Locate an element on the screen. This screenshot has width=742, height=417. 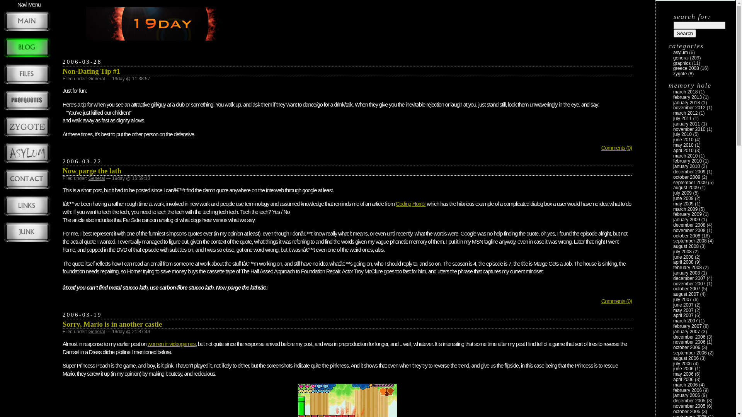
october 2009 is located at coordinates (687, 177).